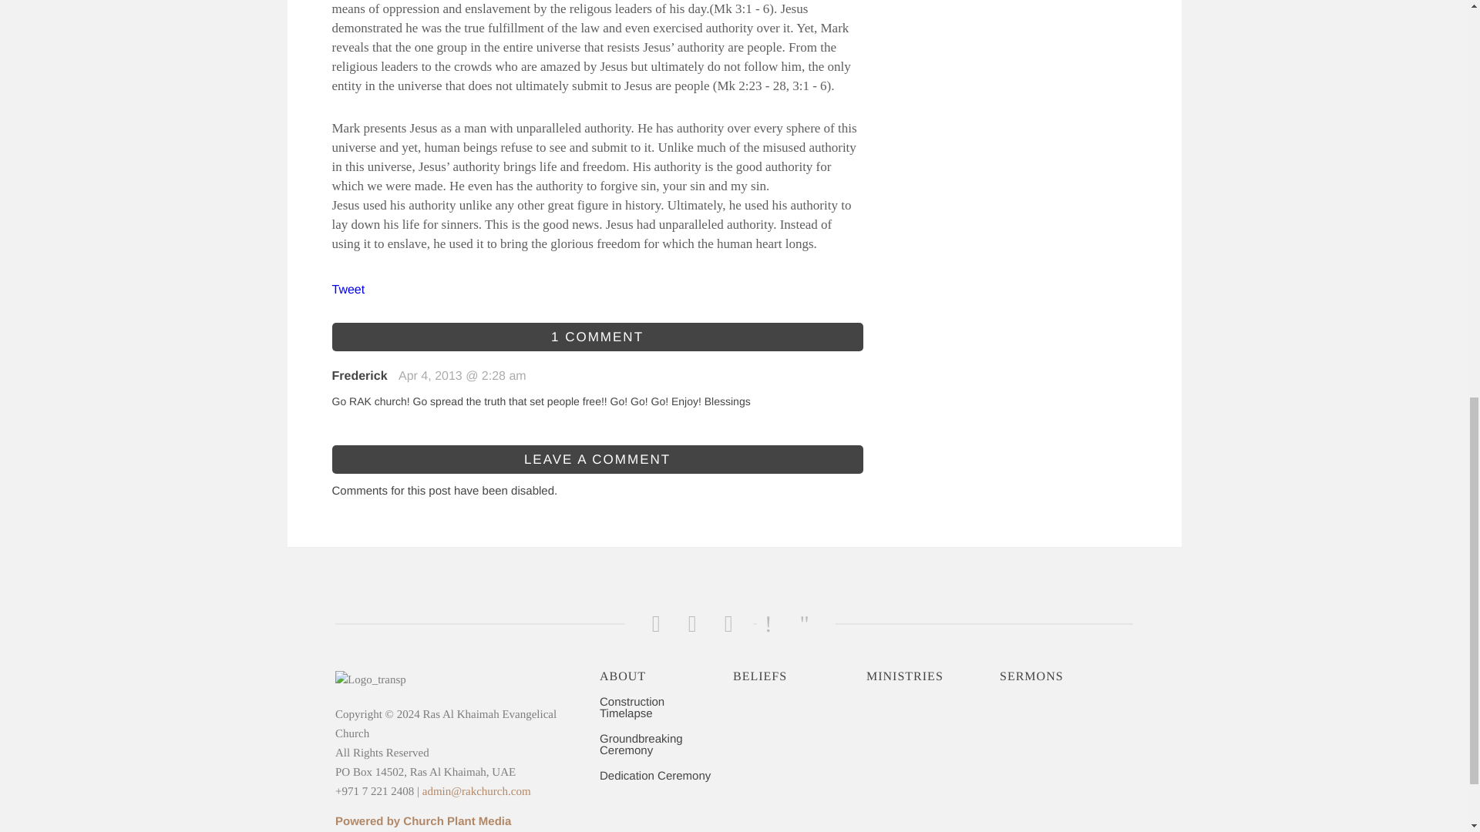  Describe the element at coordinates (359, 376) in the screenshot. I see `Frederick` at that location.